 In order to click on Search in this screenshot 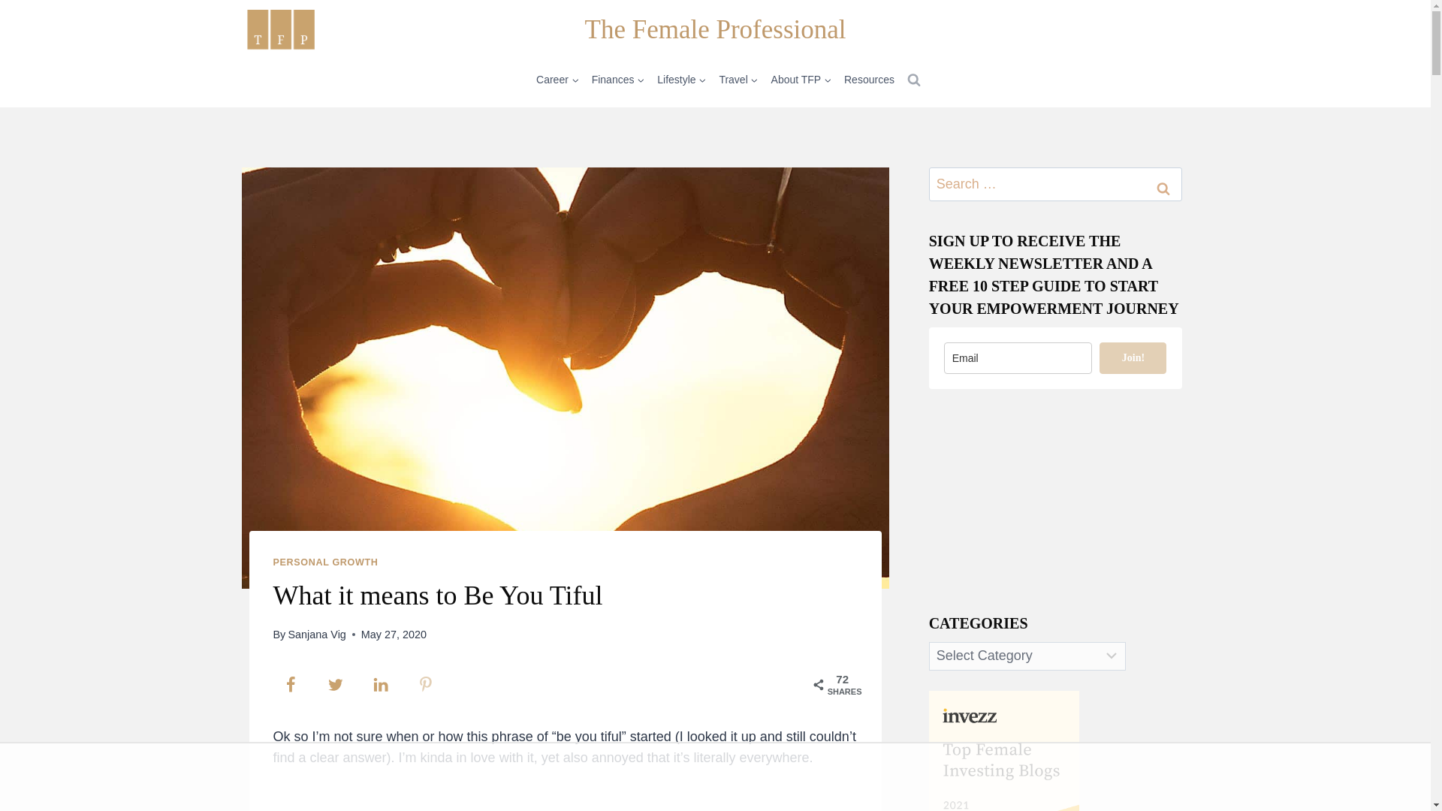, I will do `click(1163, 188)`.